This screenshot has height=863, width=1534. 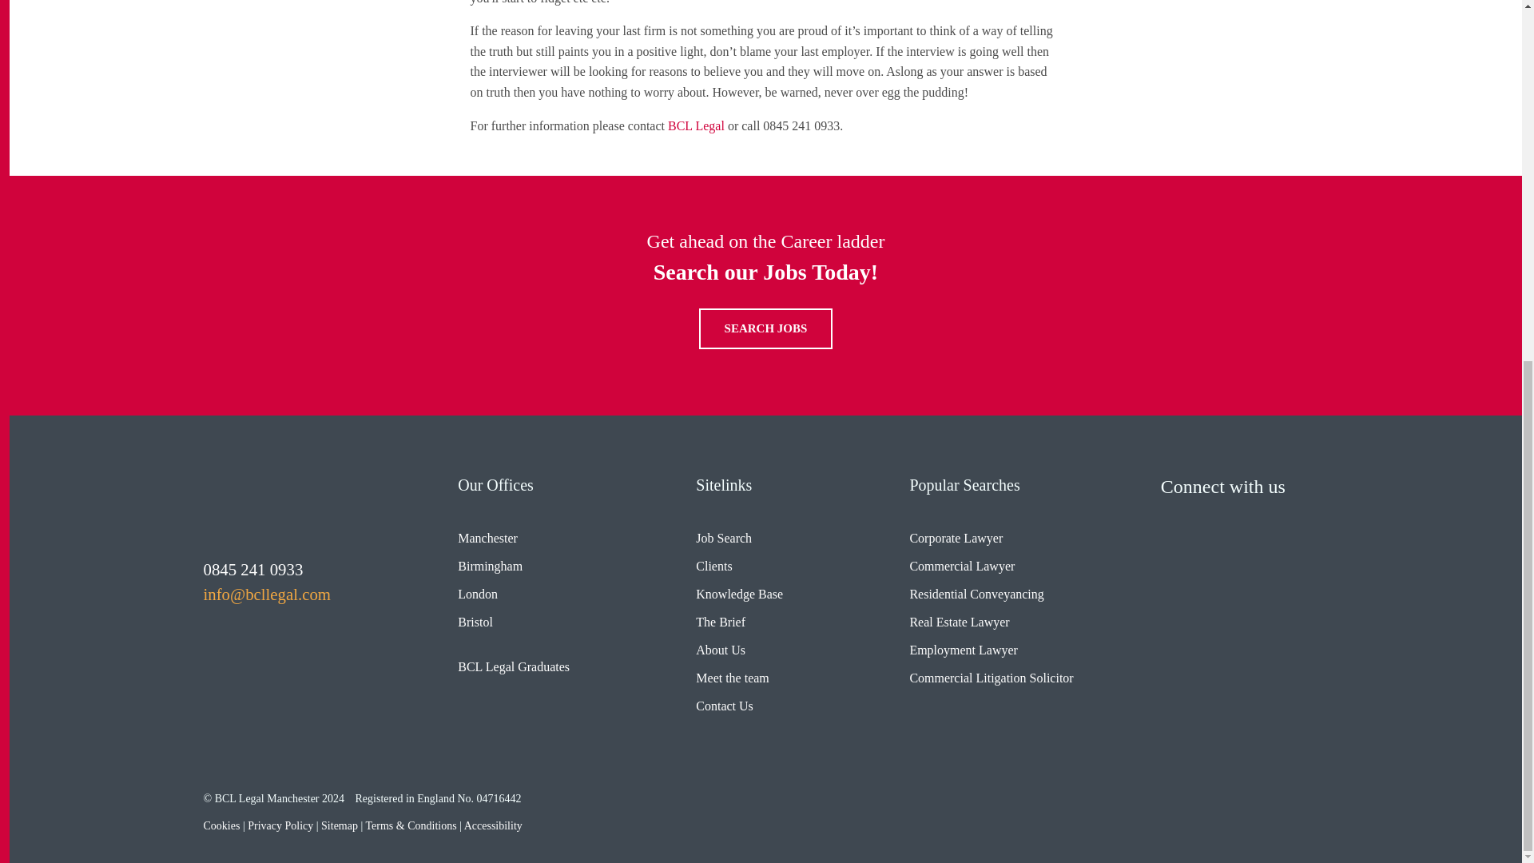 I want to click on BCL Legal on LinkedIn, so click(x=1224, y=520).